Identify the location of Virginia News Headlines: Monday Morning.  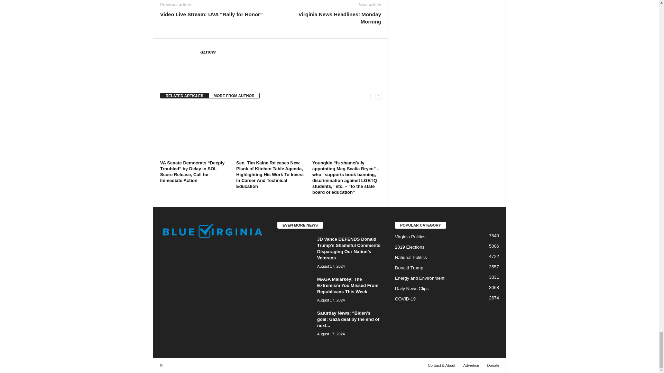
(329, 18).